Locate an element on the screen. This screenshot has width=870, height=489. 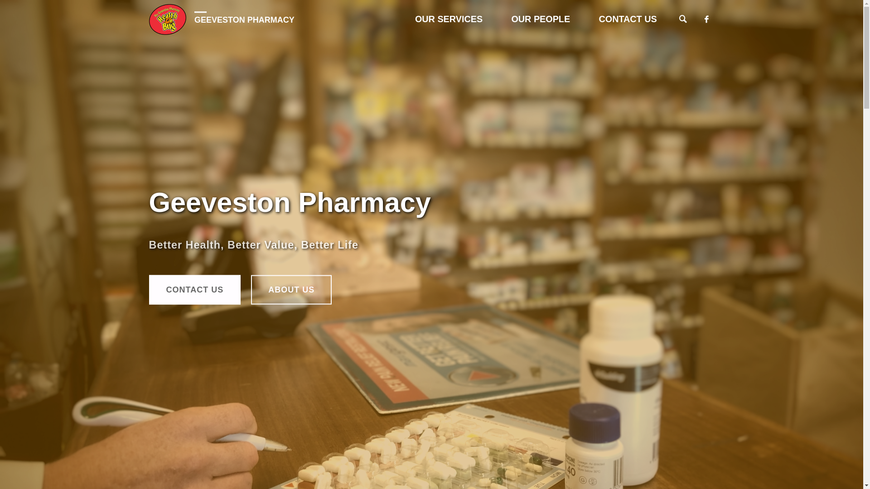
CONTACT US is located at coordinates (195, 290).